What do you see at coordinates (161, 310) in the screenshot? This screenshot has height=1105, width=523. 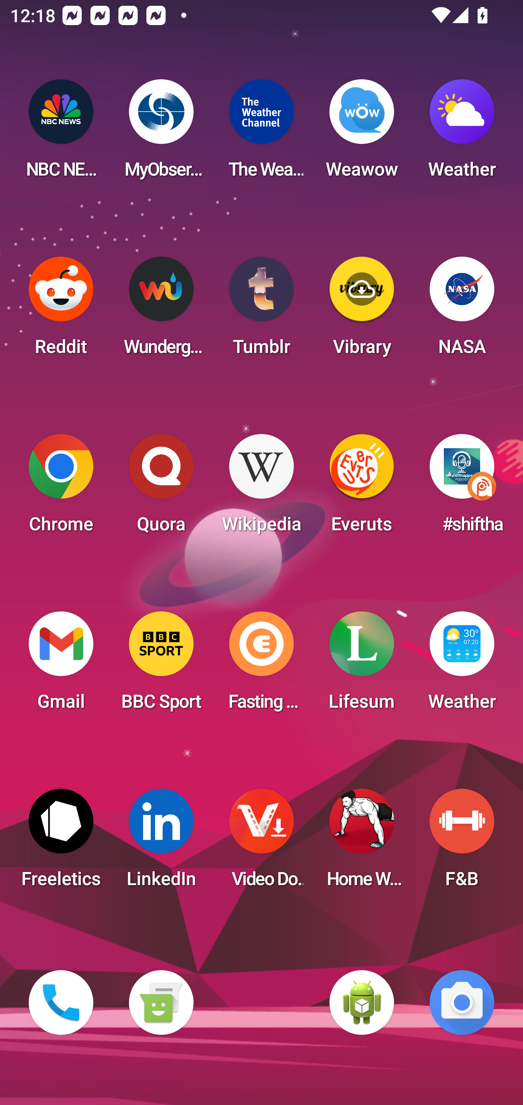 I see `Wunderground` at bounding box center [161, 310].